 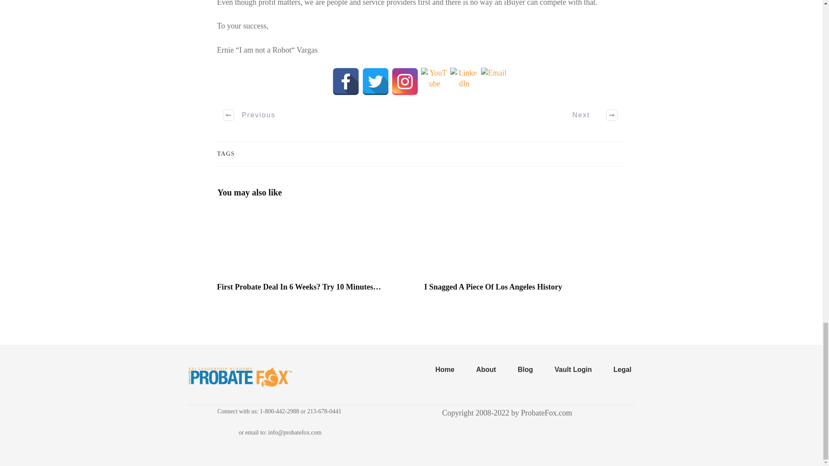 I want to click on Facebook, so click(x=346, y=81).